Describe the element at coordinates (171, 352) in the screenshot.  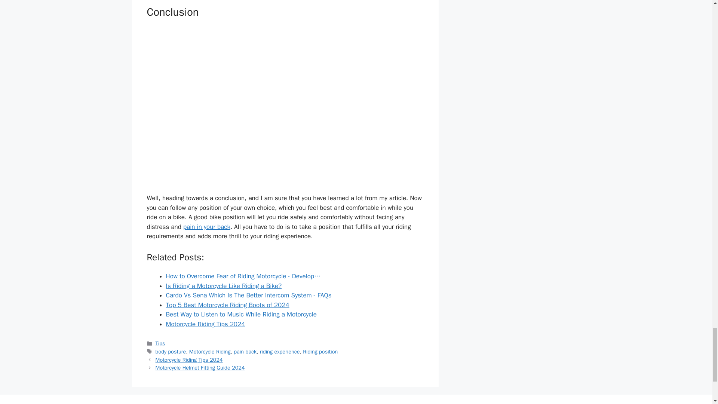
I see `body posture` at that location.